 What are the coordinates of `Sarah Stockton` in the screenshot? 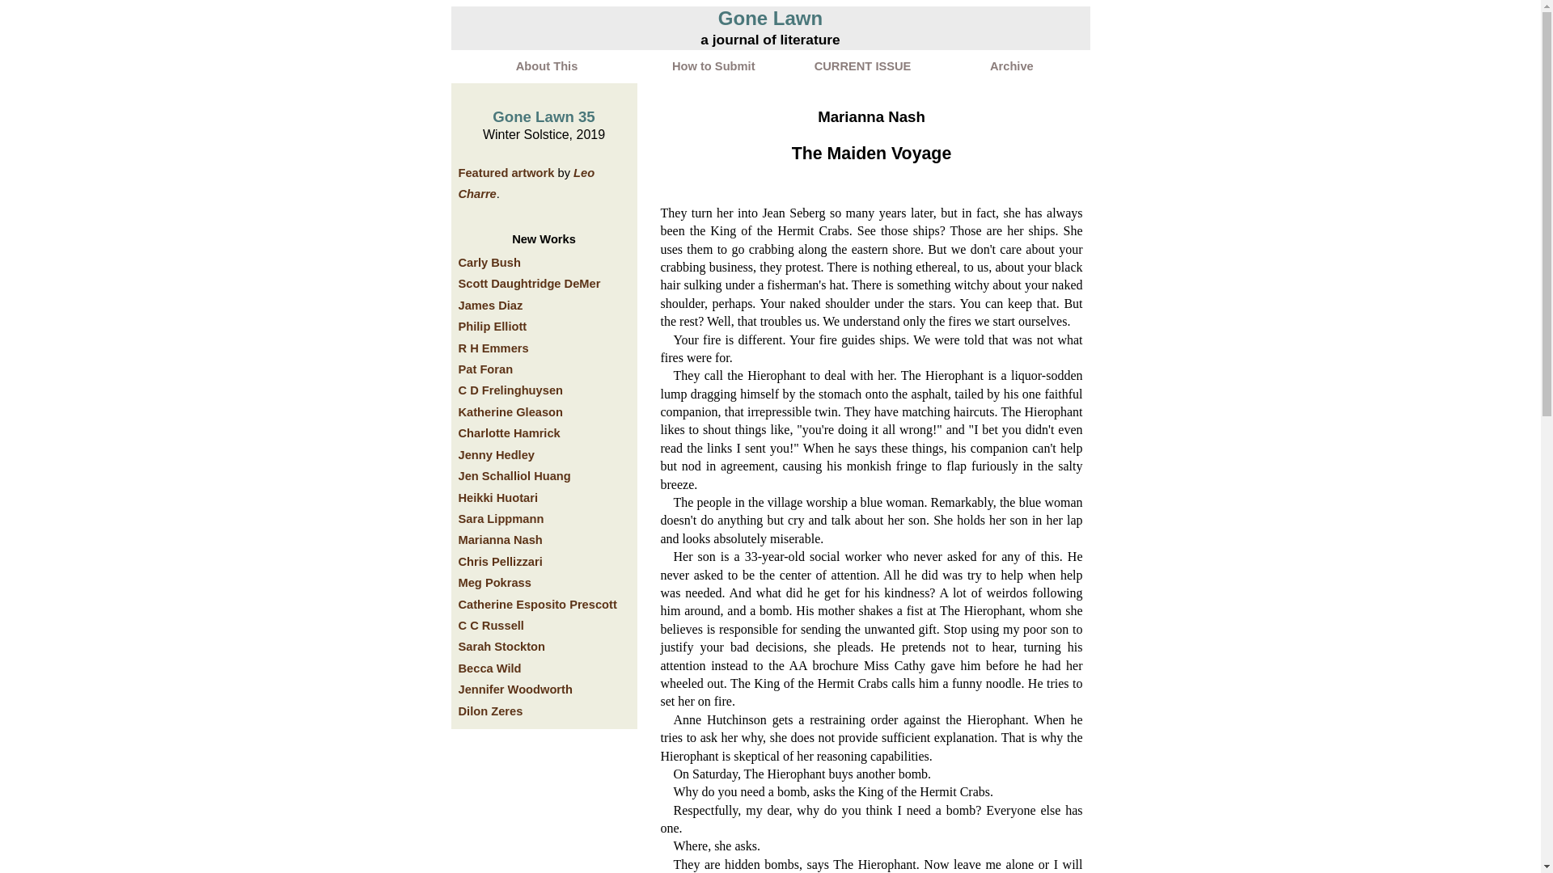 It's located at (501, 646).